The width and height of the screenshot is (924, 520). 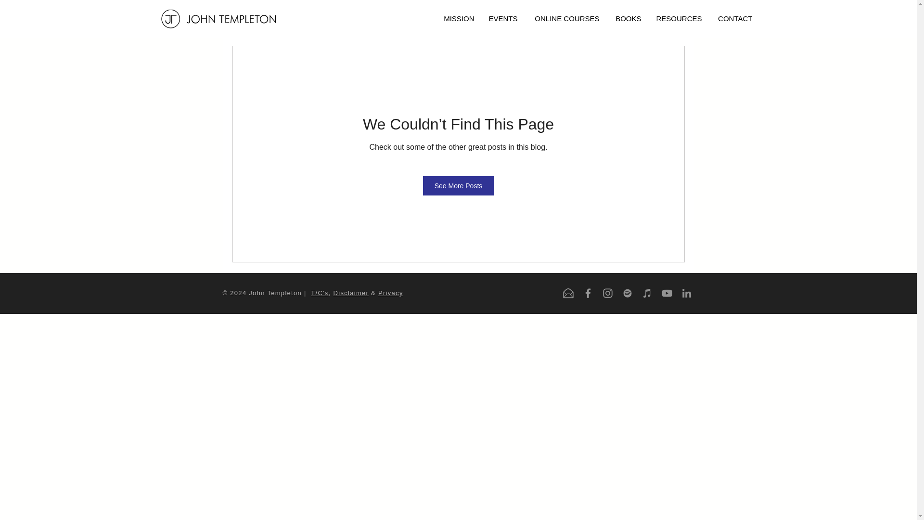 I want to click on Disclaimer, so click(x=351, y=293).